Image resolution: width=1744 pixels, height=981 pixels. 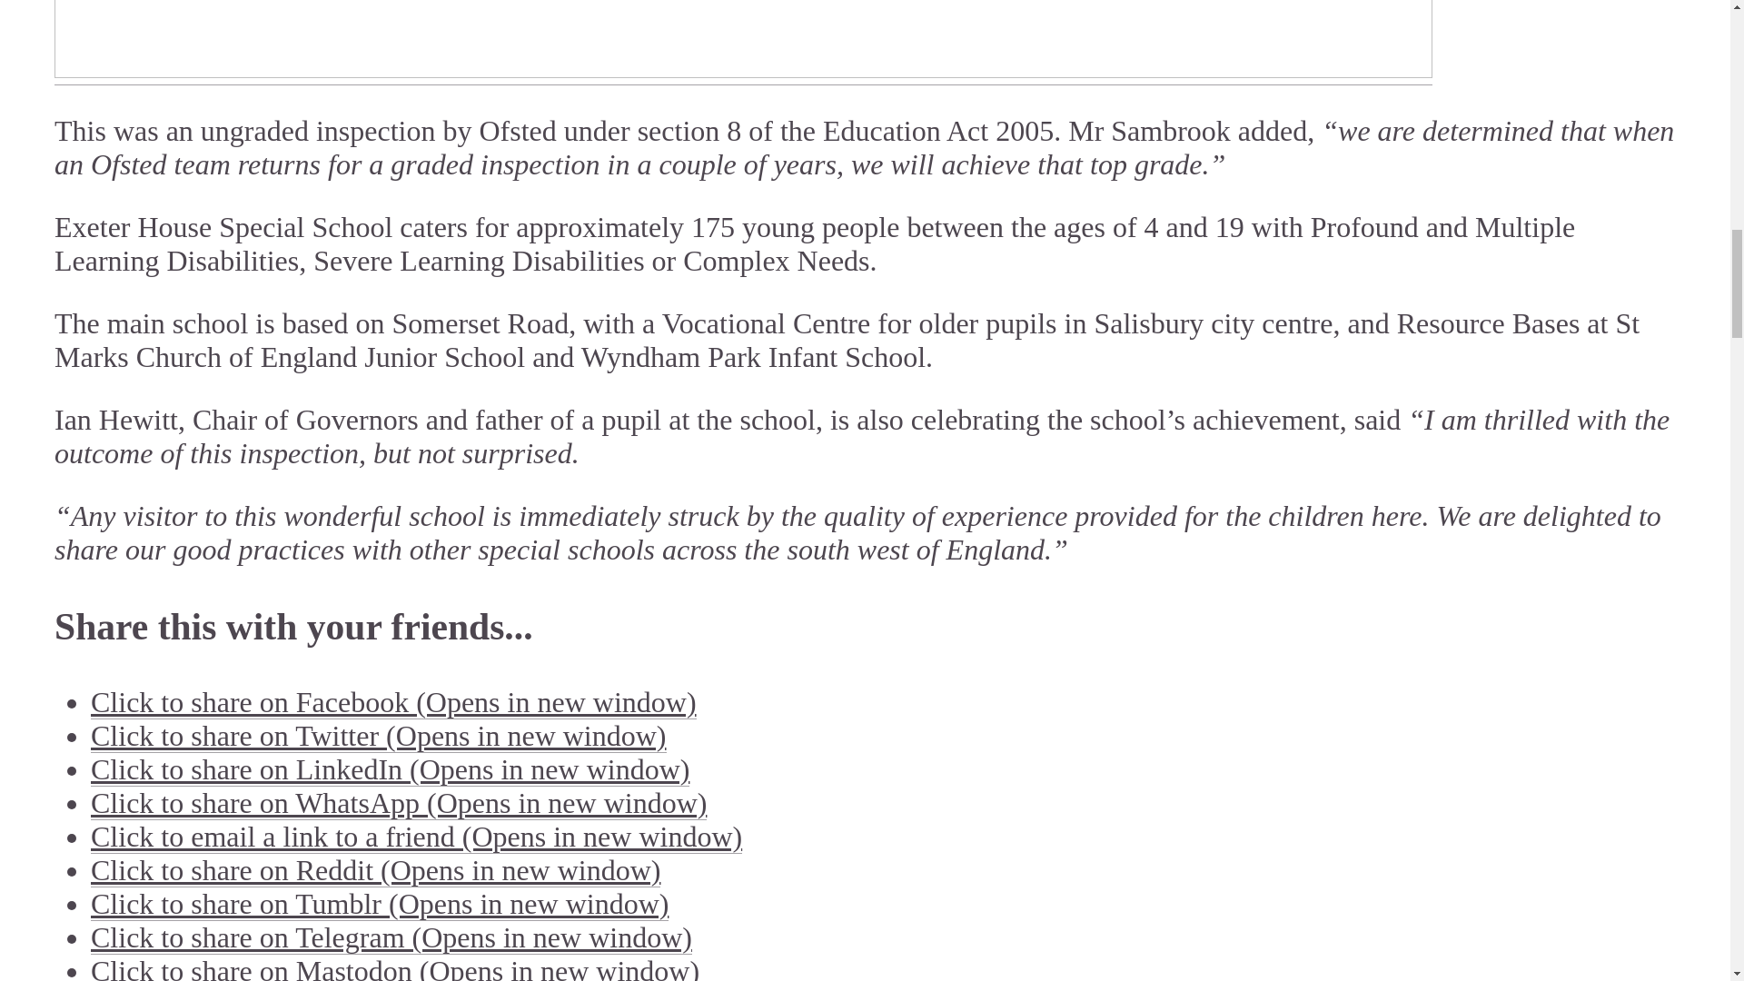 I want to click on Click to email a link to a friend, so click(x=416, y=836).